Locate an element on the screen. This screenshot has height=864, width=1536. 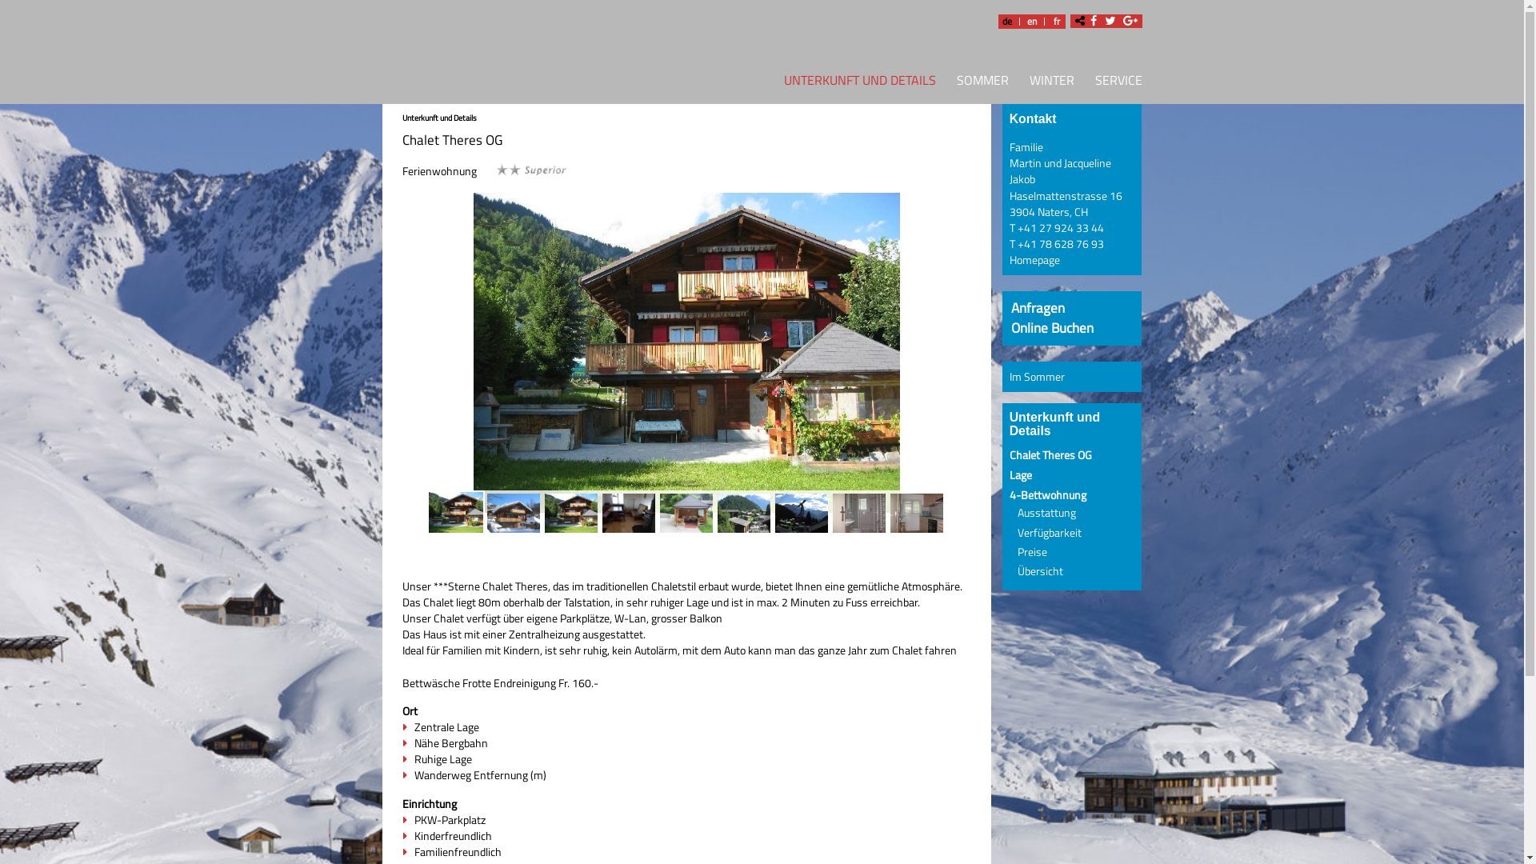
Lage is located at coordinates (1021, 475).